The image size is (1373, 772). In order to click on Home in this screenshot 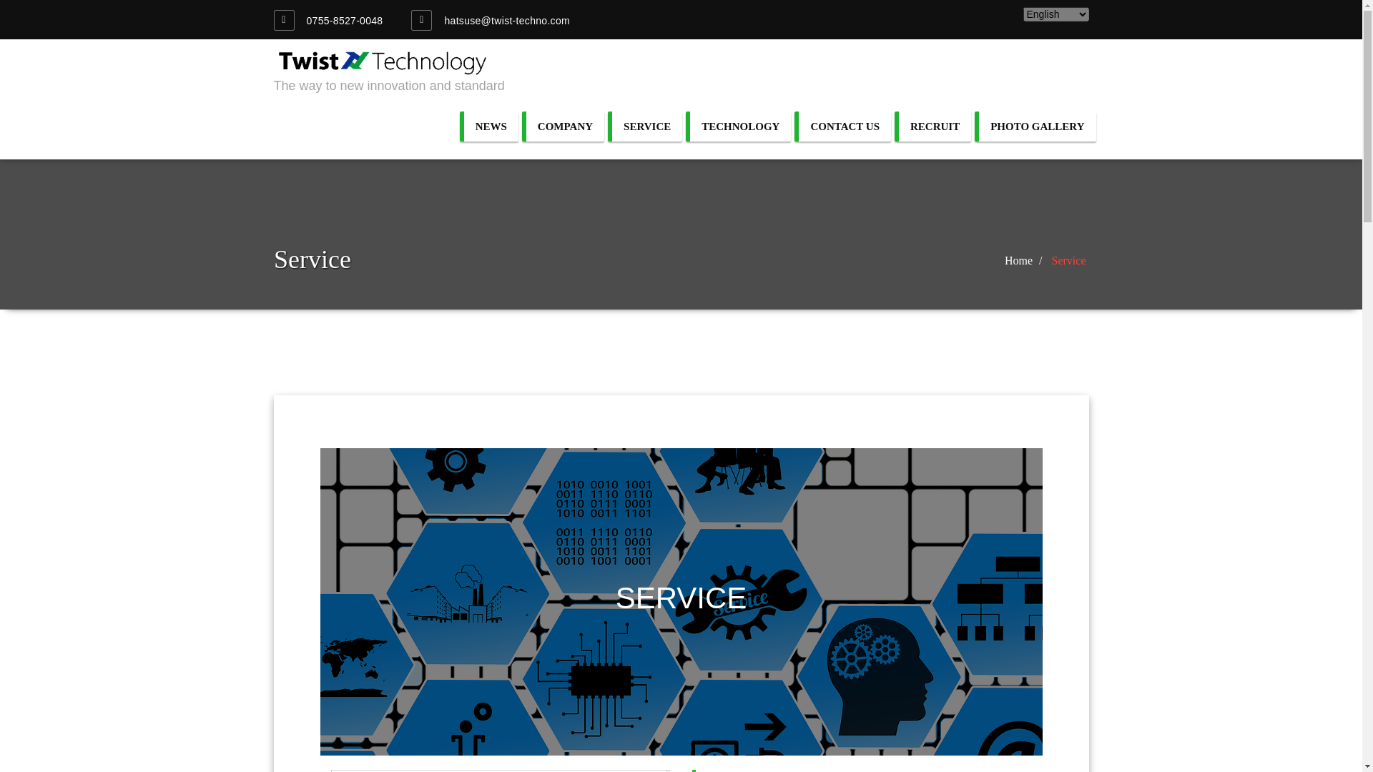, I will do `click(1298, 260)`.